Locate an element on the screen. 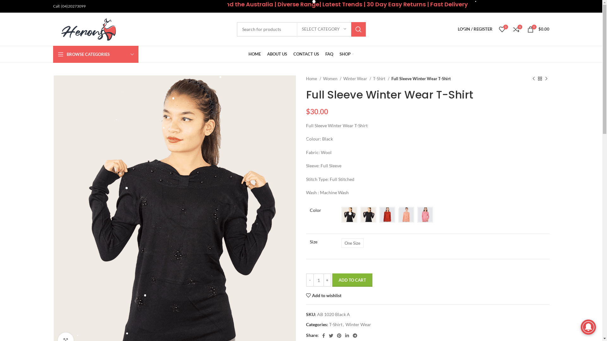 This screenshot has height=341, width=607. Pink is located at coordinates (425, 215).